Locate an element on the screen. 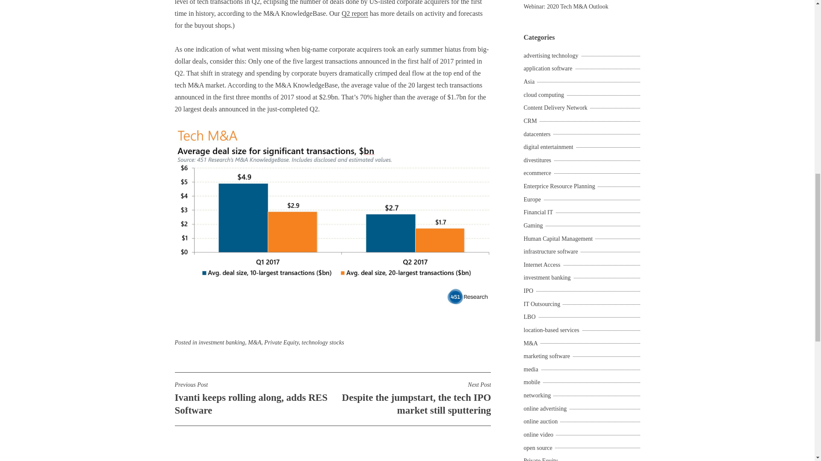  investment banking is located at coordinates (253, 399).